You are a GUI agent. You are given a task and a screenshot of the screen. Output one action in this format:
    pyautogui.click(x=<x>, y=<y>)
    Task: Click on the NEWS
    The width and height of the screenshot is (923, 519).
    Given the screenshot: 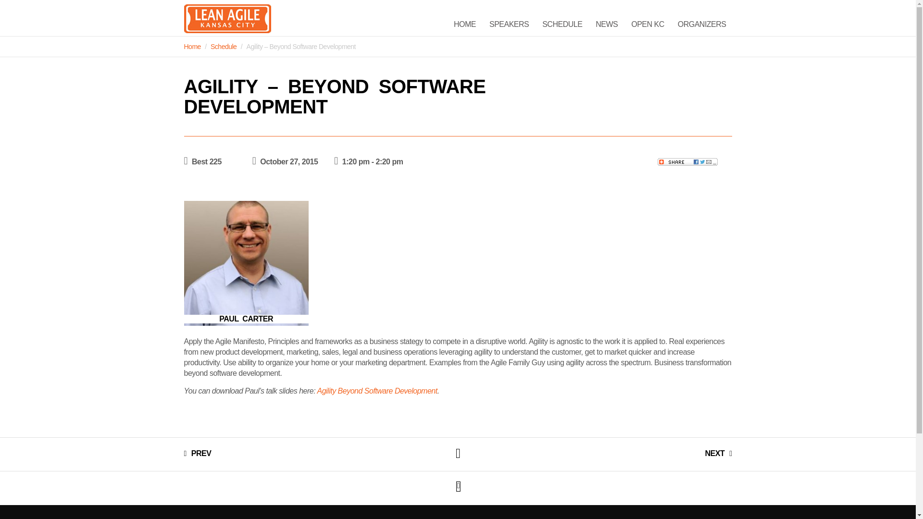 What is the action you would take?
    pyautogui.click(x=607, y=25)
    